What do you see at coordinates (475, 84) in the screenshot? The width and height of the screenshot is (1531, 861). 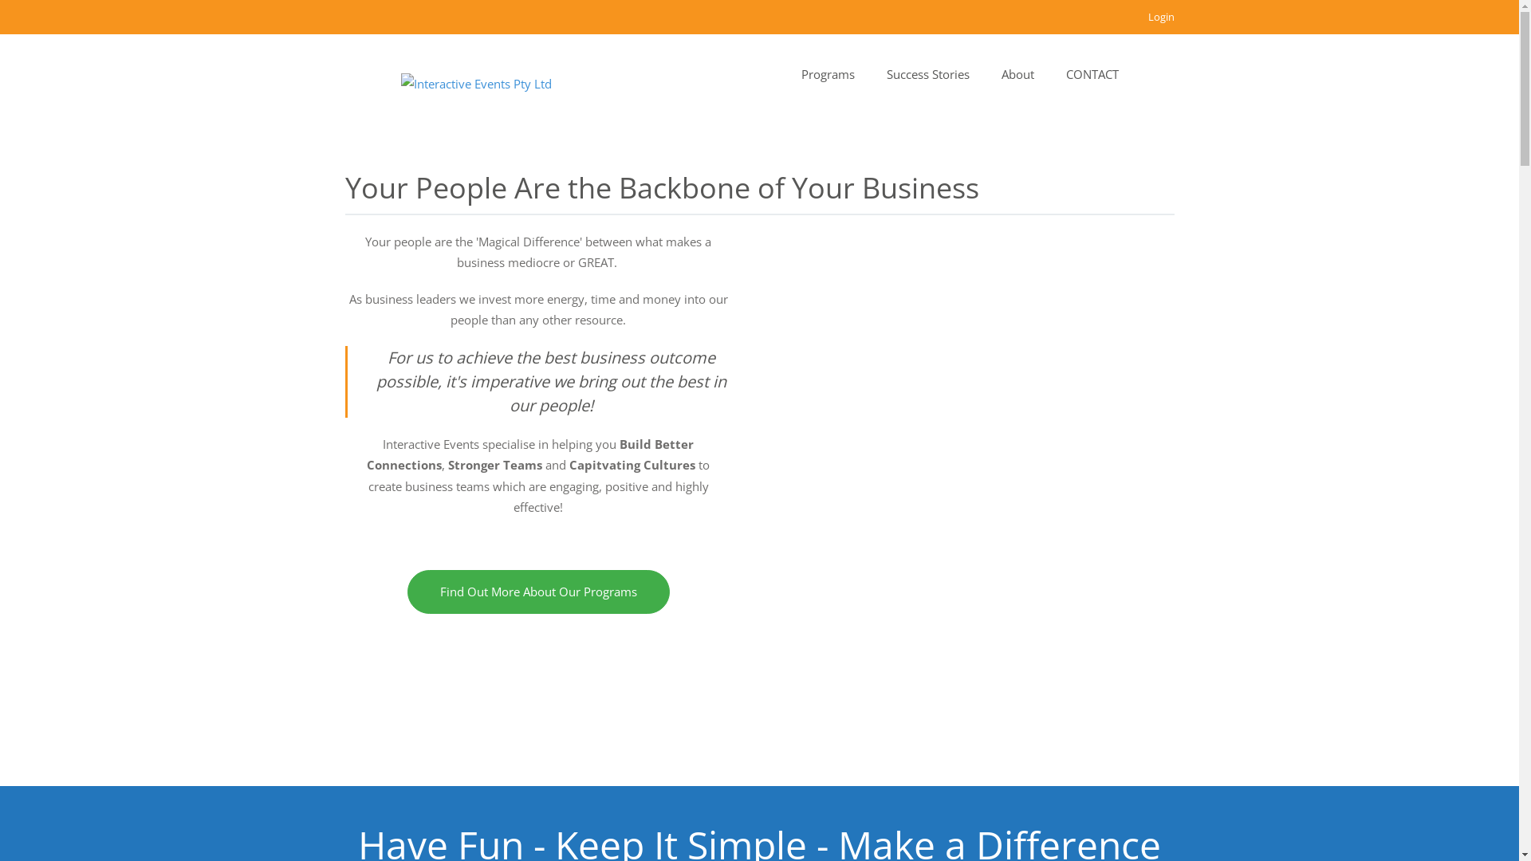 I see `Interactive Events Pty Ltd` at bounding box center [475, 84].